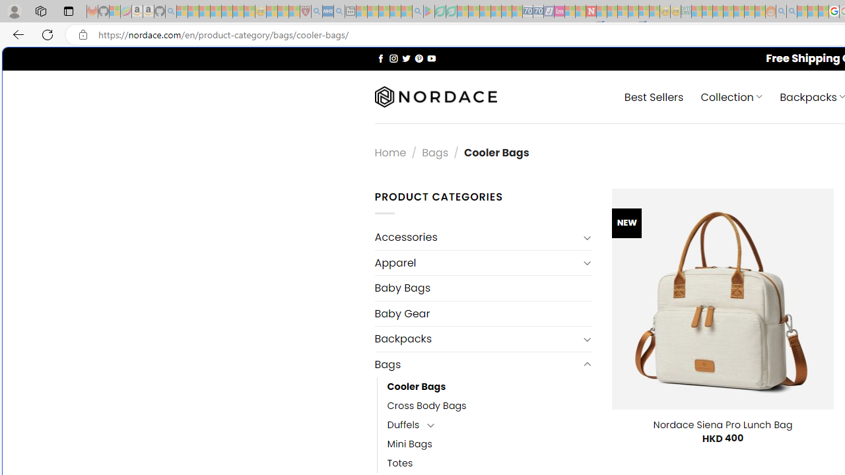 The width and height of the screenshot is (845, 475). I want to click on google - Search - Sleeping, so click(417, 12).